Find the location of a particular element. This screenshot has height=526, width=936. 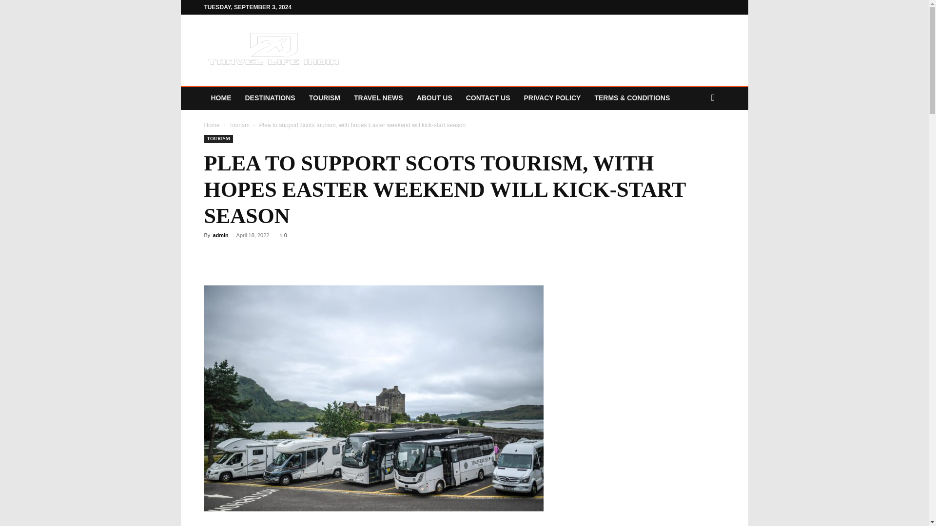

0 is located at coordinates (283, 235).